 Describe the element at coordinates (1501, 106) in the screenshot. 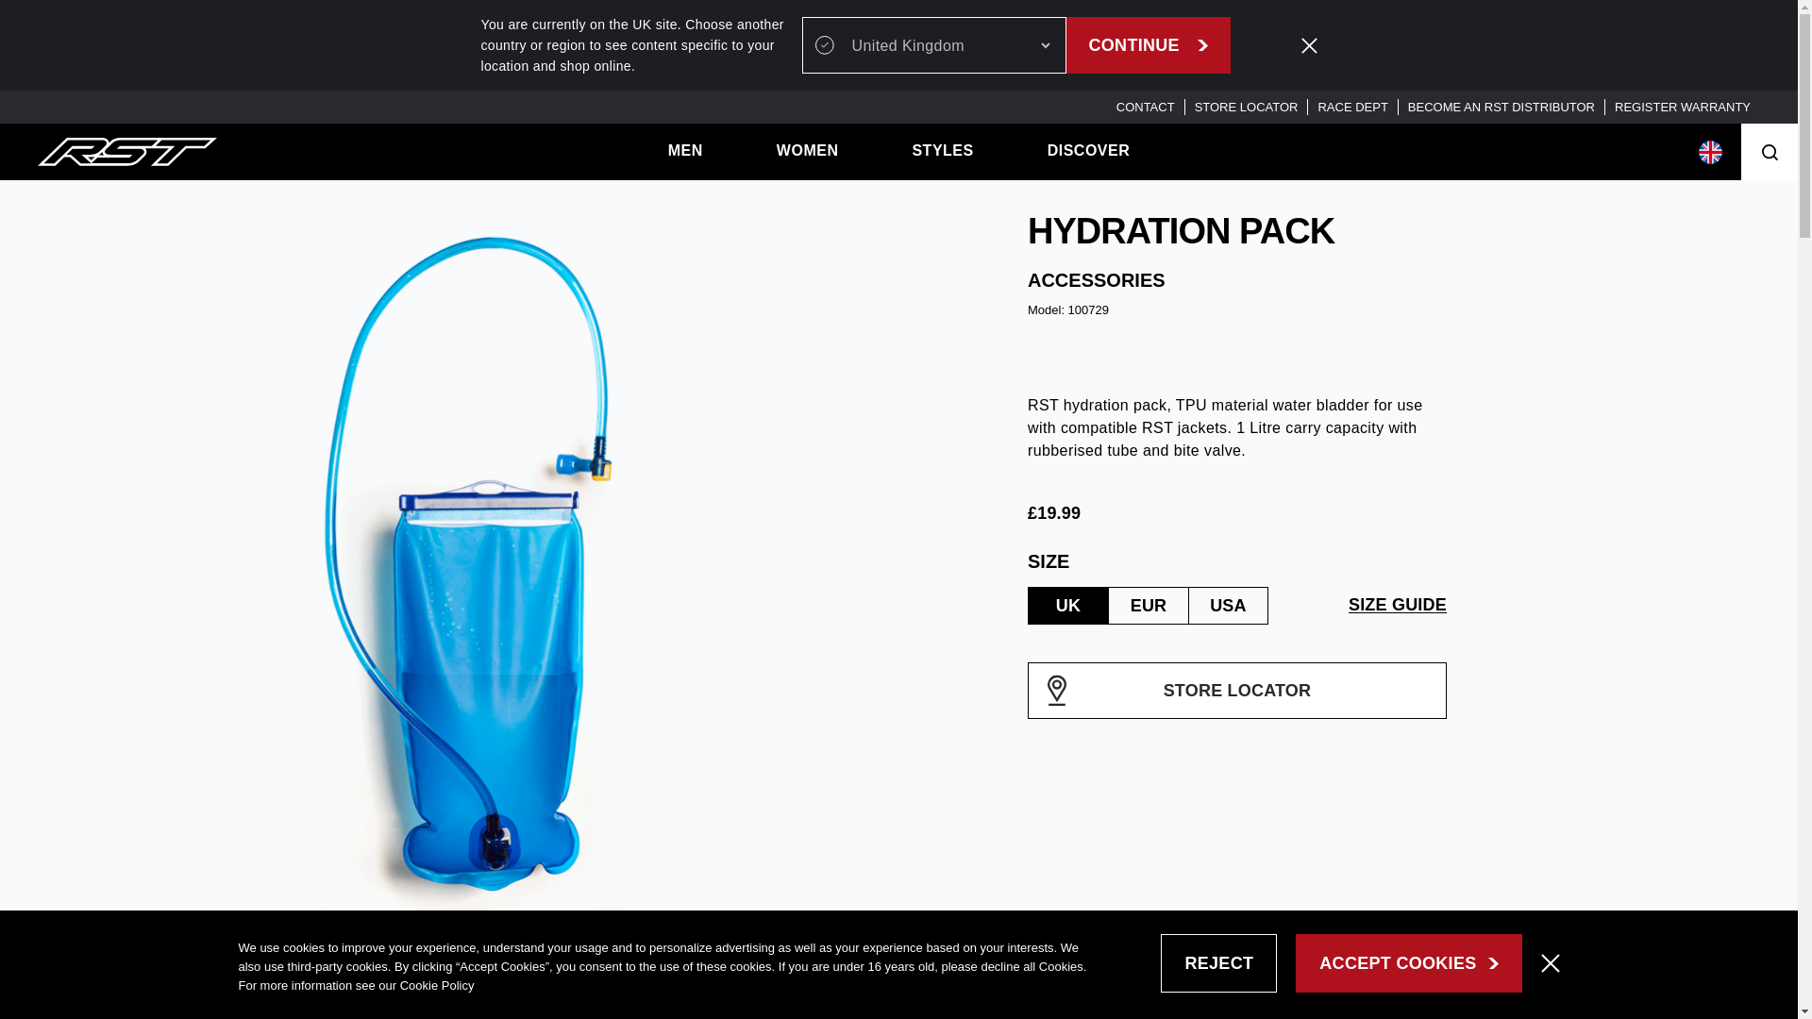

I see `BECOME AN RST DISTRIBUTOR` at that location.